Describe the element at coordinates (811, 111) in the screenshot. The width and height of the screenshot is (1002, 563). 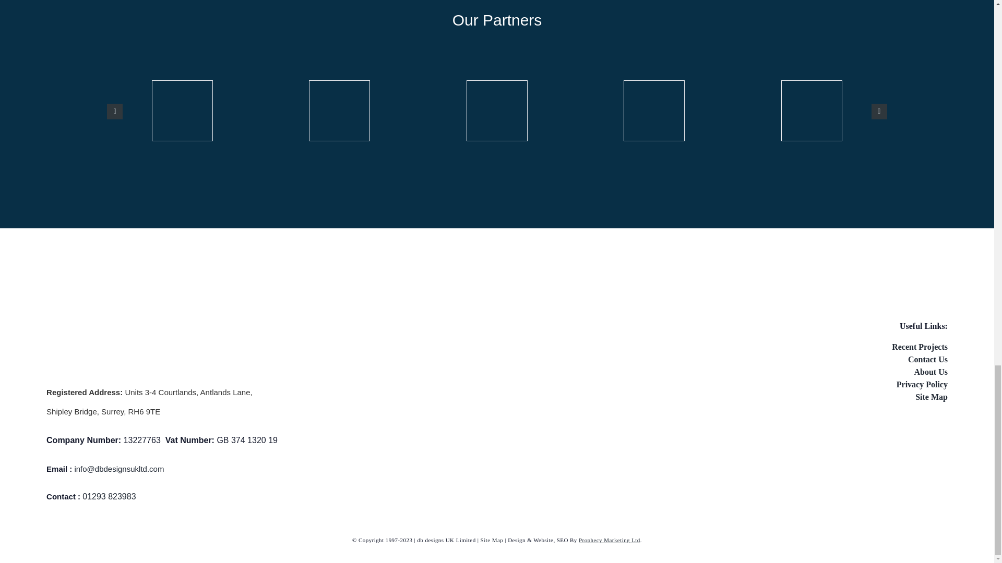
I see `About Us 7` at that location.